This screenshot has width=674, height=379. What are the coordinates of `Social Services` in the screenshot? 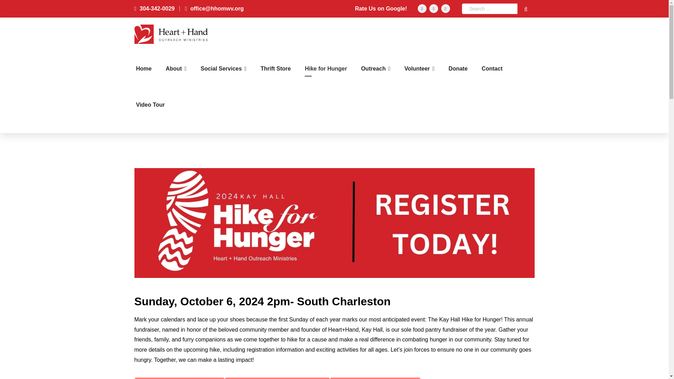 It's located at (223, 69).